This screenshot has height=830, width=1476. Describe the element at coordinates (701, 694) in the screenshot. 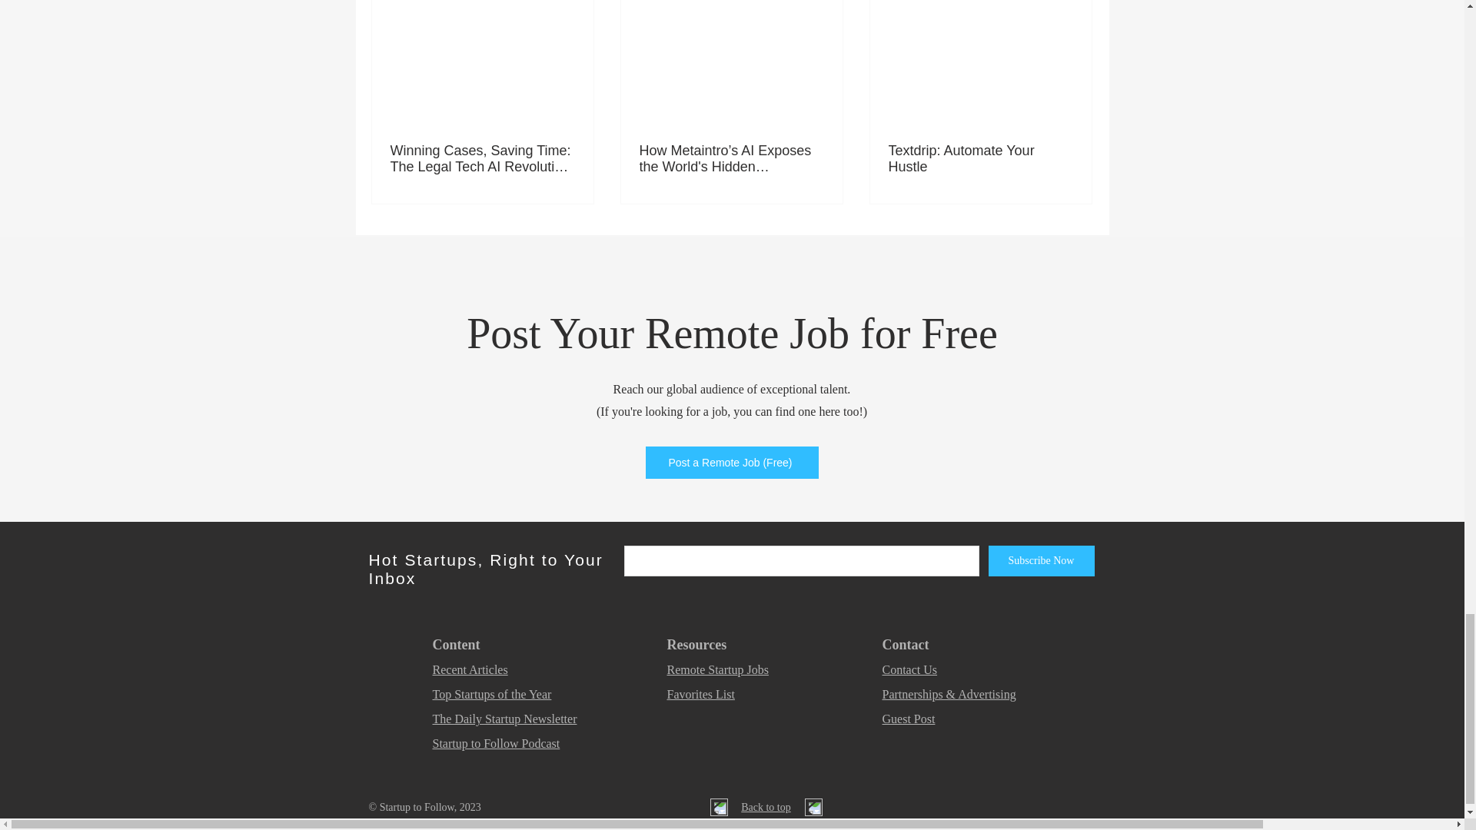

I see `Favorites List` at that location.